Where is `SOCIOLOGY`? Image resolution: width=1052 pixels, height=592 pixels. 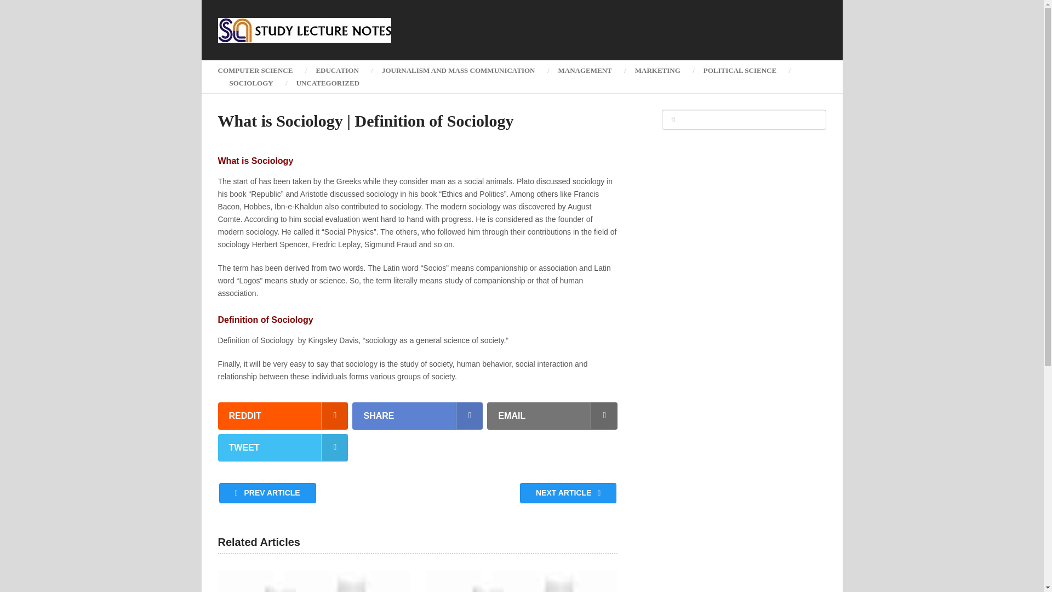
SOCIOLOGY is located at coordinates (251, 83).